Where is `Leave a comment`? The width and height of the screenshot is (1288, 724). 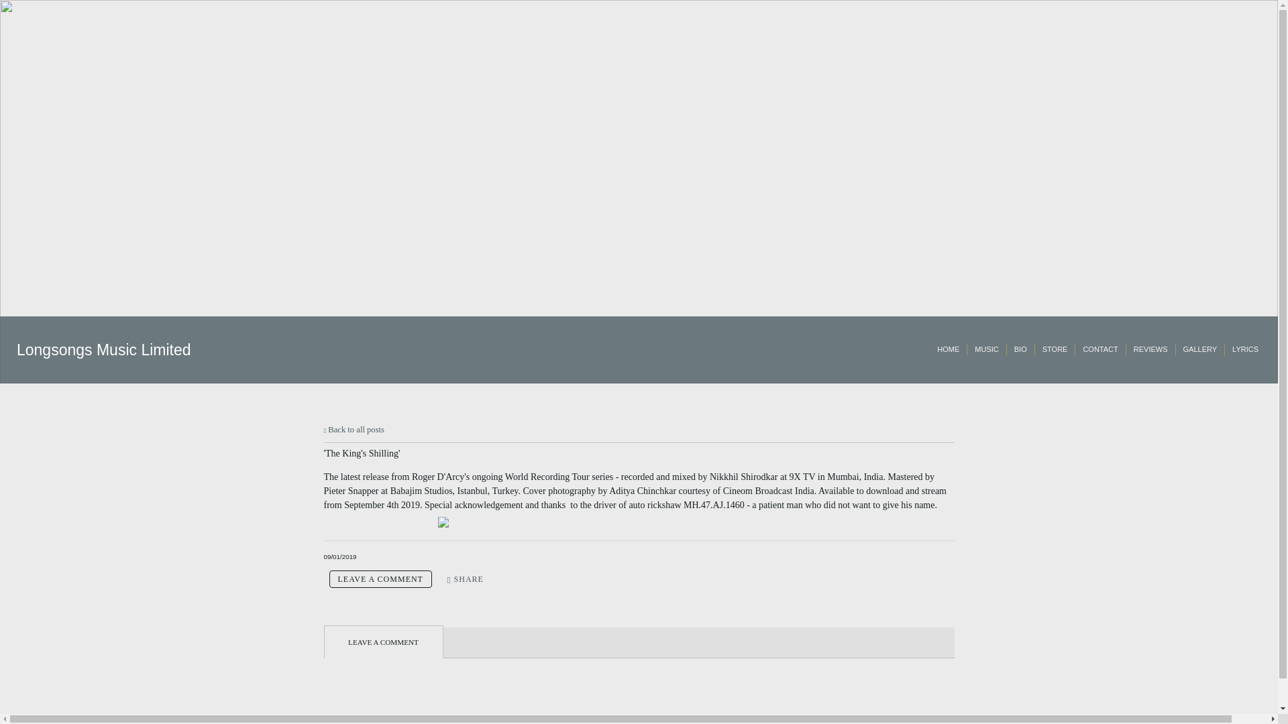 Leave a comment is located at coordinates (380, 579).